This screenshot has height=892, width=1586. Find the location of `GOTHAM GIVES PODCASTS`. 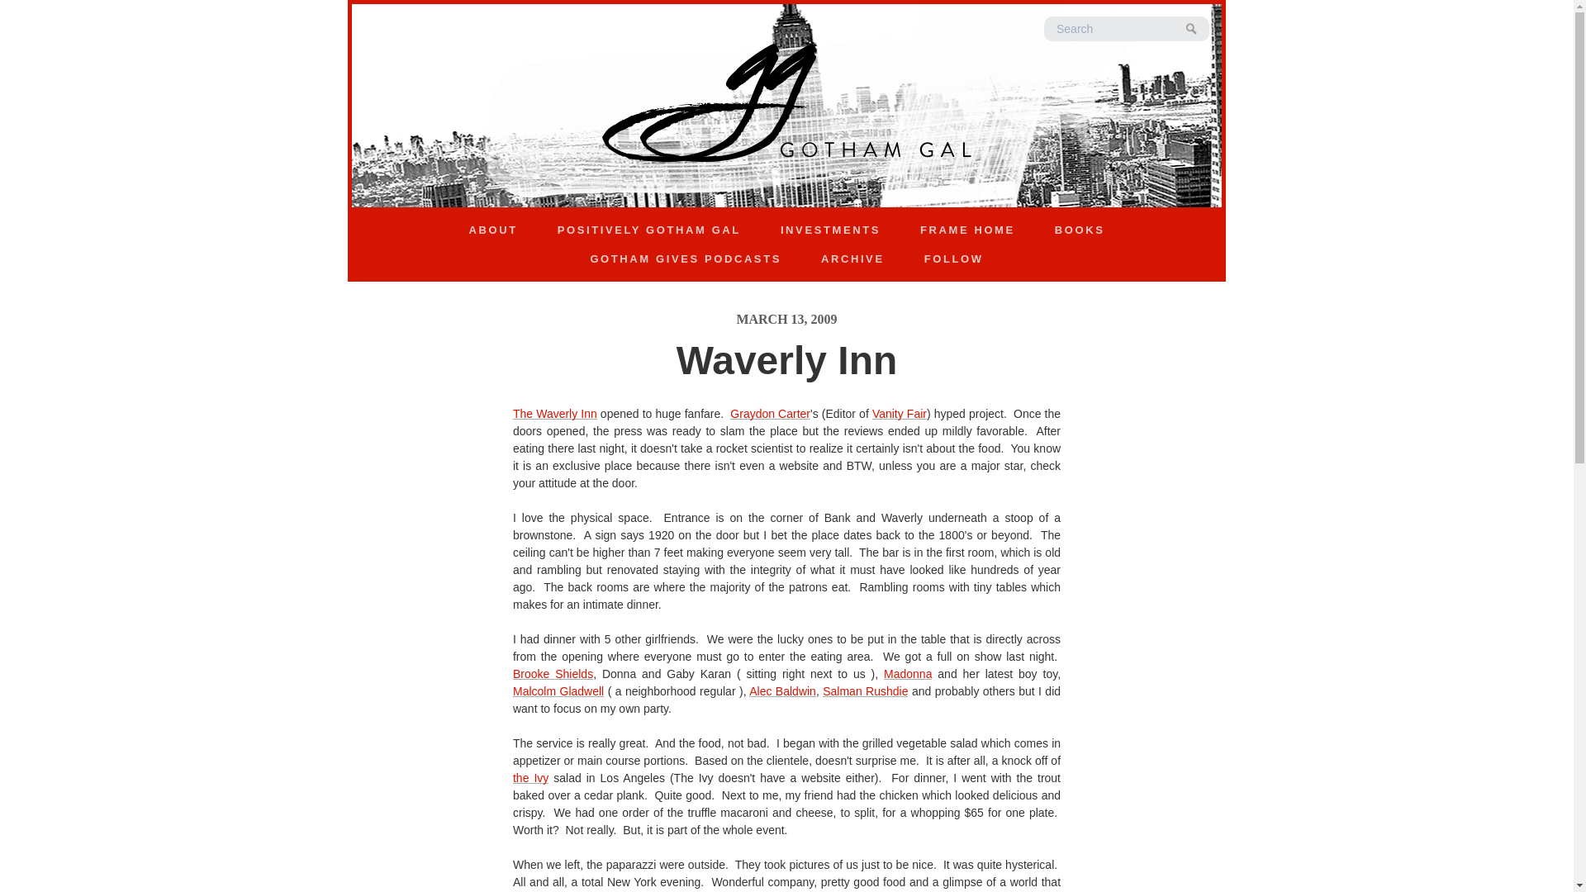

GOTHAM GIVES PODCASTS is located at coordinates (685, 259).